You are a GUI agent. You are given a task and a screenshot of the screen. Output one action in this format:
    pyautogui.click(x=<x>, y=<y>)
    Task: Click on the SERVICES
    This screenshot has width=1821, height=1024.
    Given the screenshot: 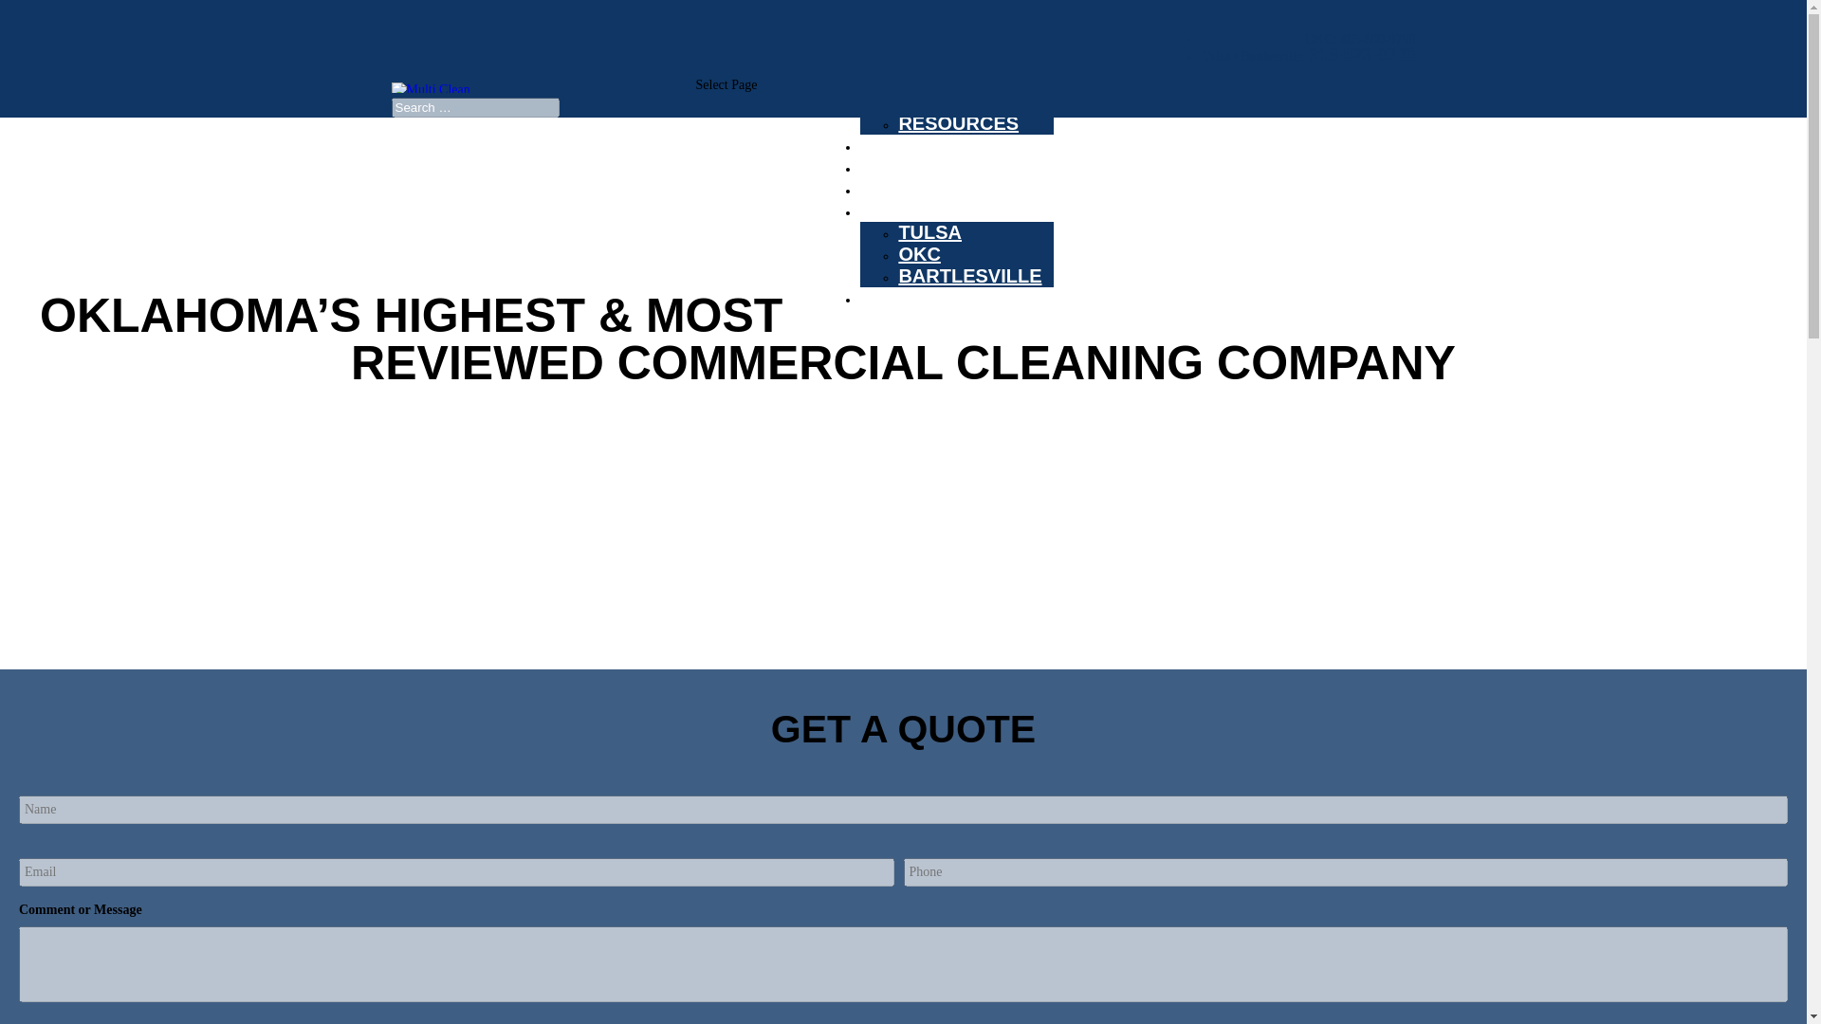 What is the action you would take?
    pyautogui.click(x=908, y=152)
    